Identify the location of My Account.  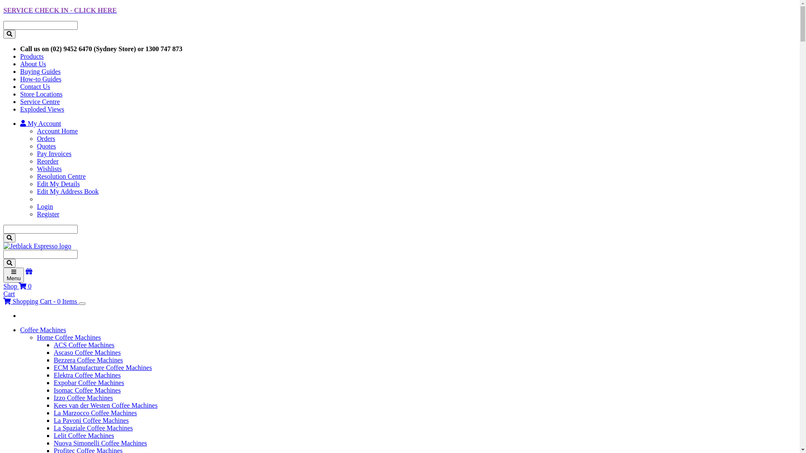
(41, 123).